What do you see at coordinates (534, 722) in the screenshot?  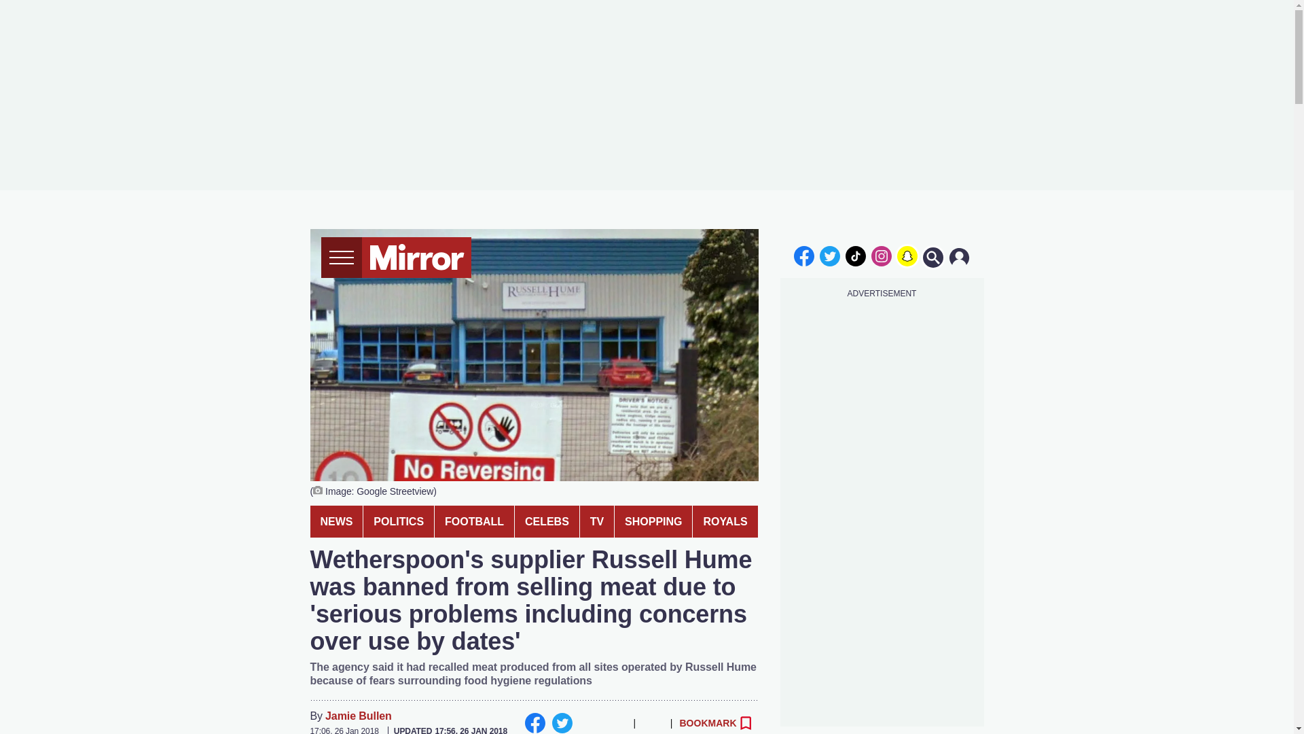 I see `Facebook` at bounding box center [534, 722].